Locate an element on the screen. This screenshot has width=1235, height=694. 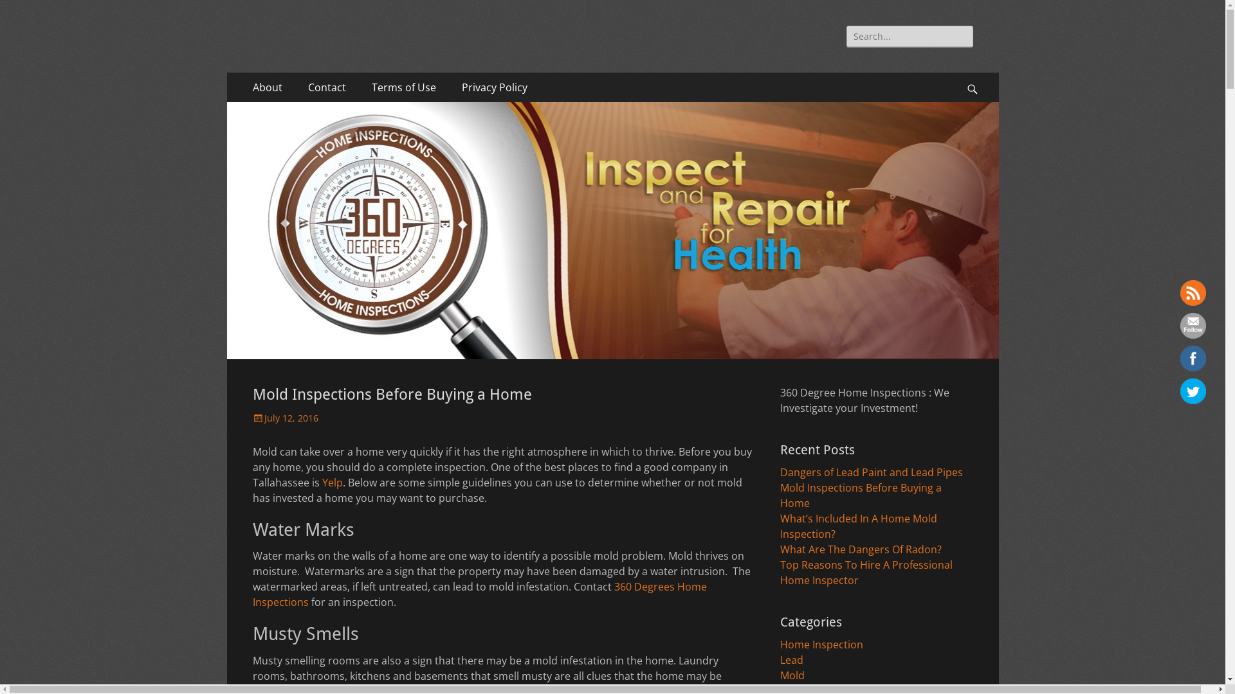
Lead is located at coordinates (791, 660).